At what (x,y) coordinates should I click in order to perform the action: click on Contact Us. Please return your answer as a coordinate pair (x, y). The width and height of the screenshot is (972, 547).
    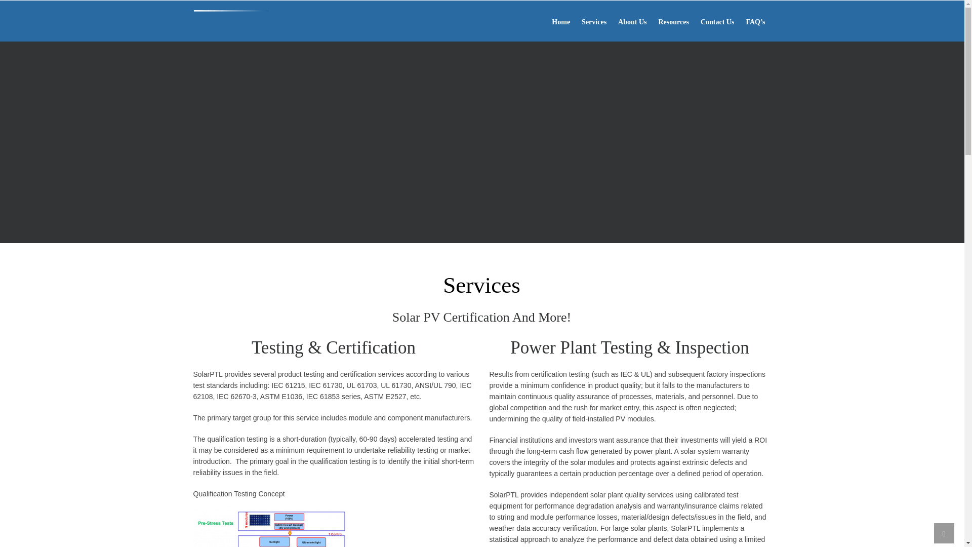
    Looking at the image, I should click on (717, 21).